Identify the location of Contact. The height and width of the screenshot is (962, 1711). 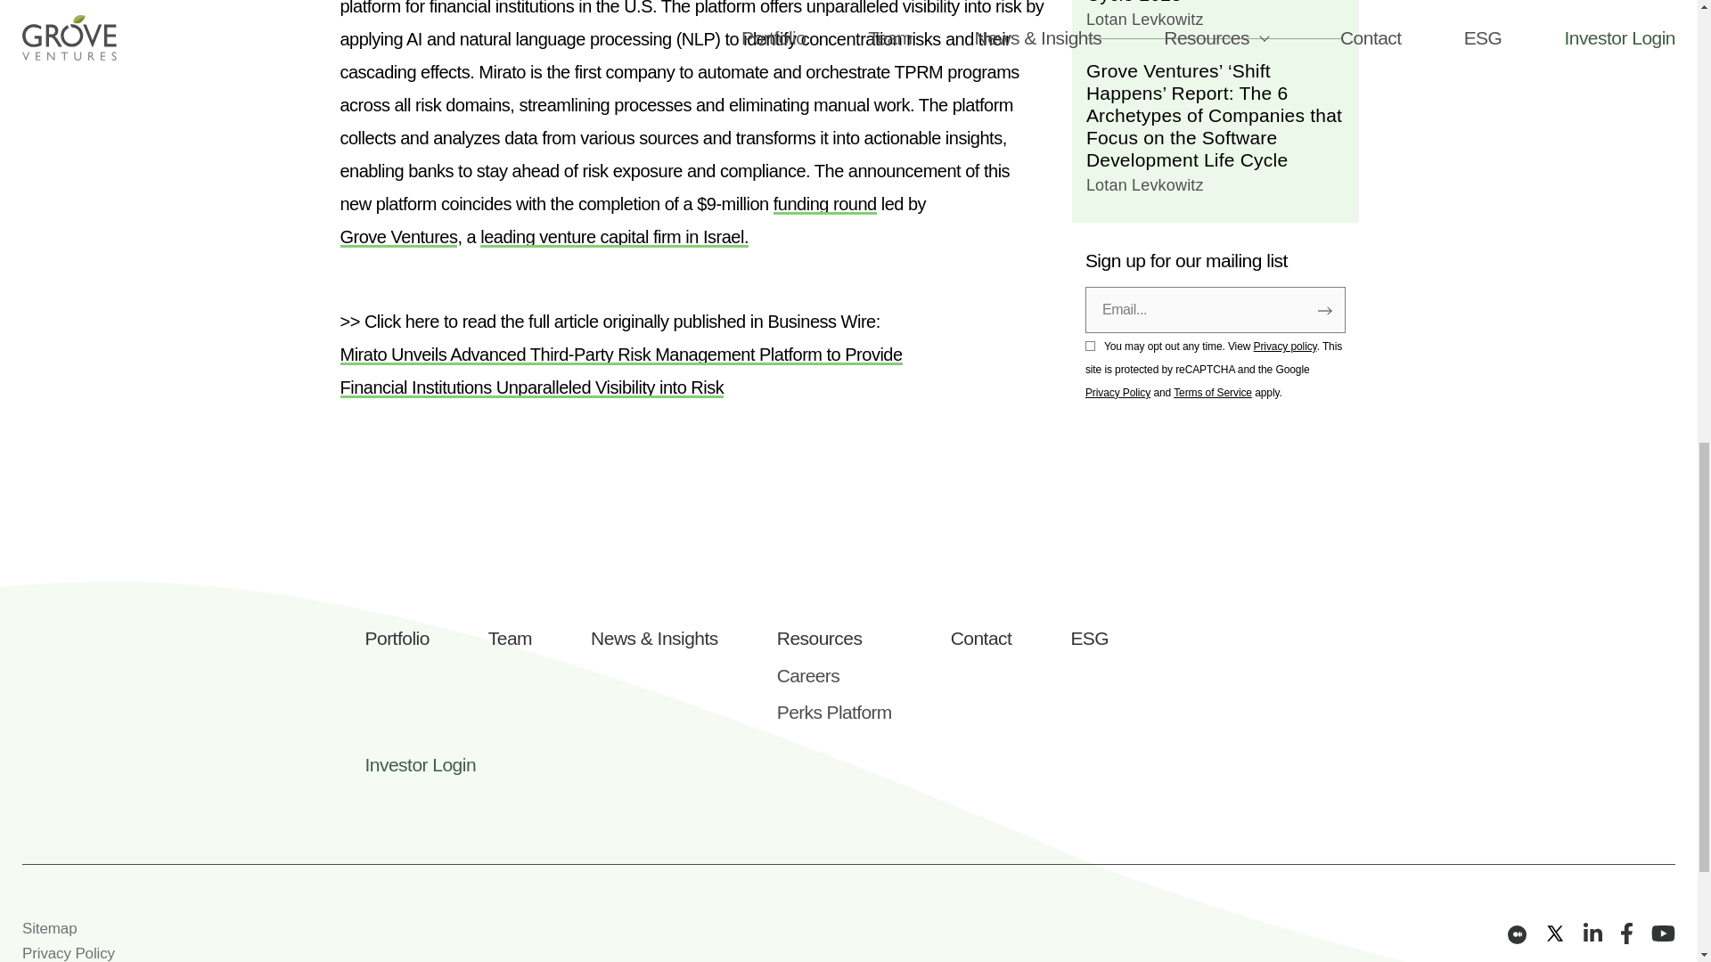
(982, 638).